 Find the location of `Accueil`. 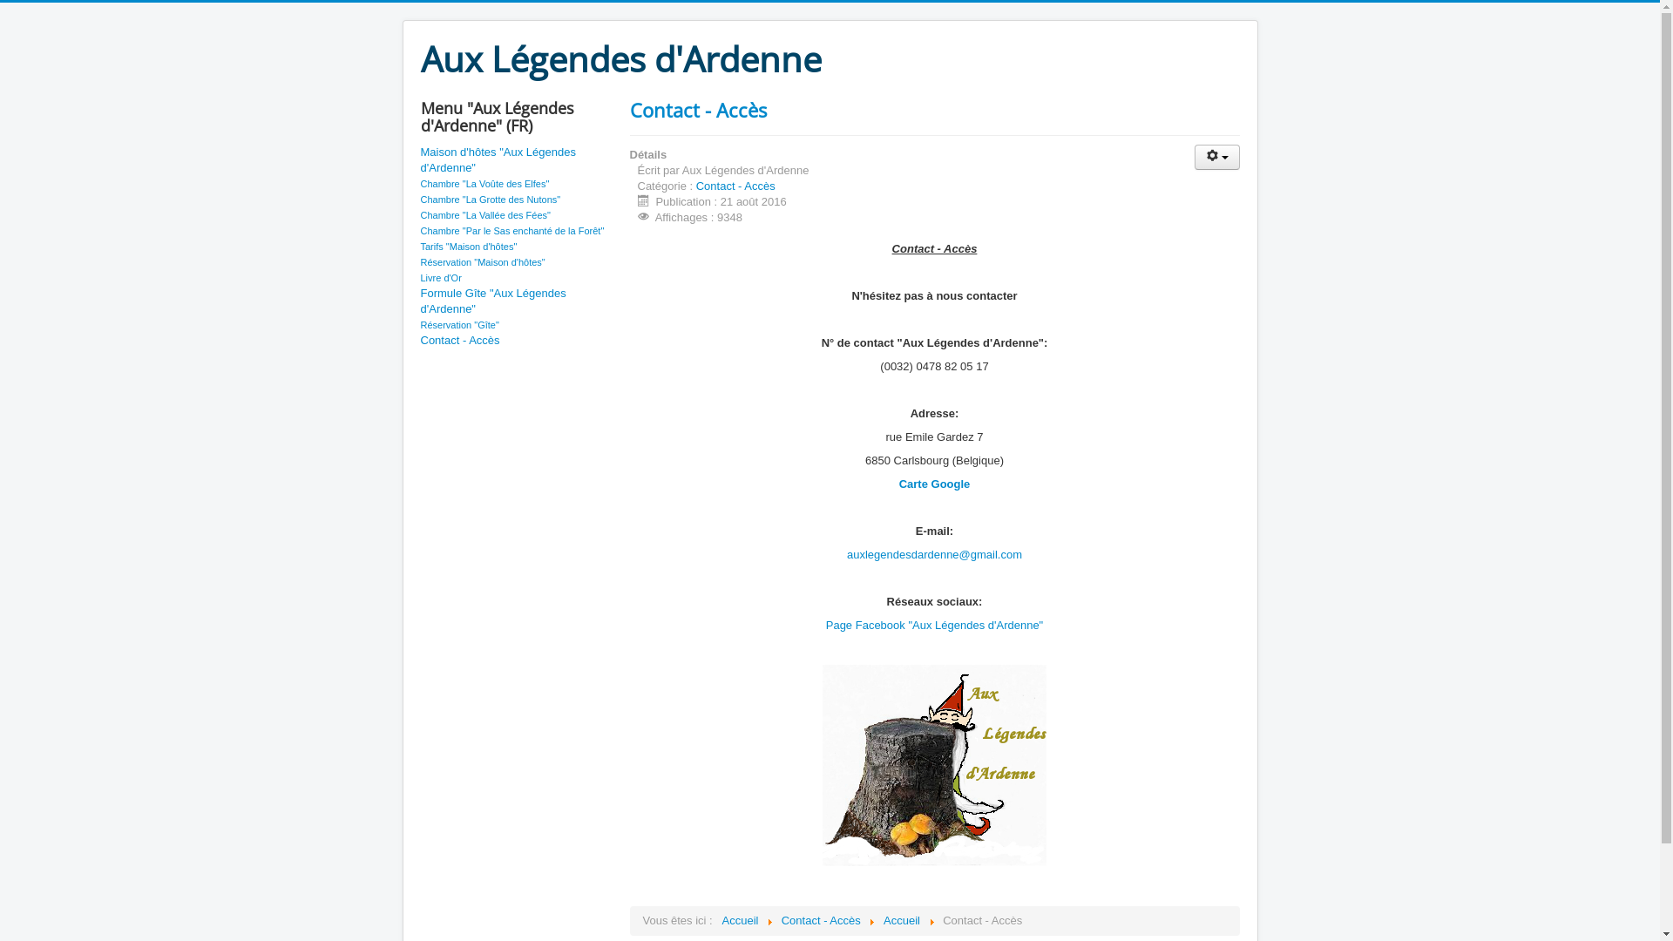

Accueil is located at coordinates (901, 920).